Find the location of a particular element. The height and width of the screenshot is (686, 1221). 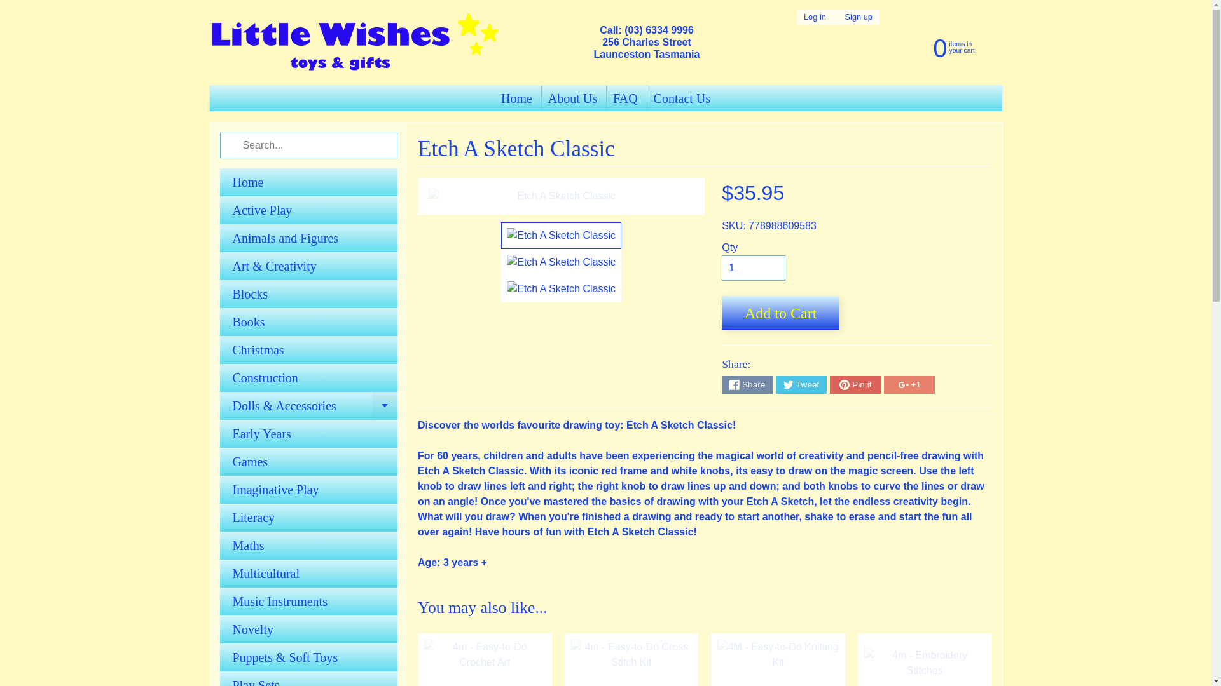

Sign up is located at coordinates (859, 17).